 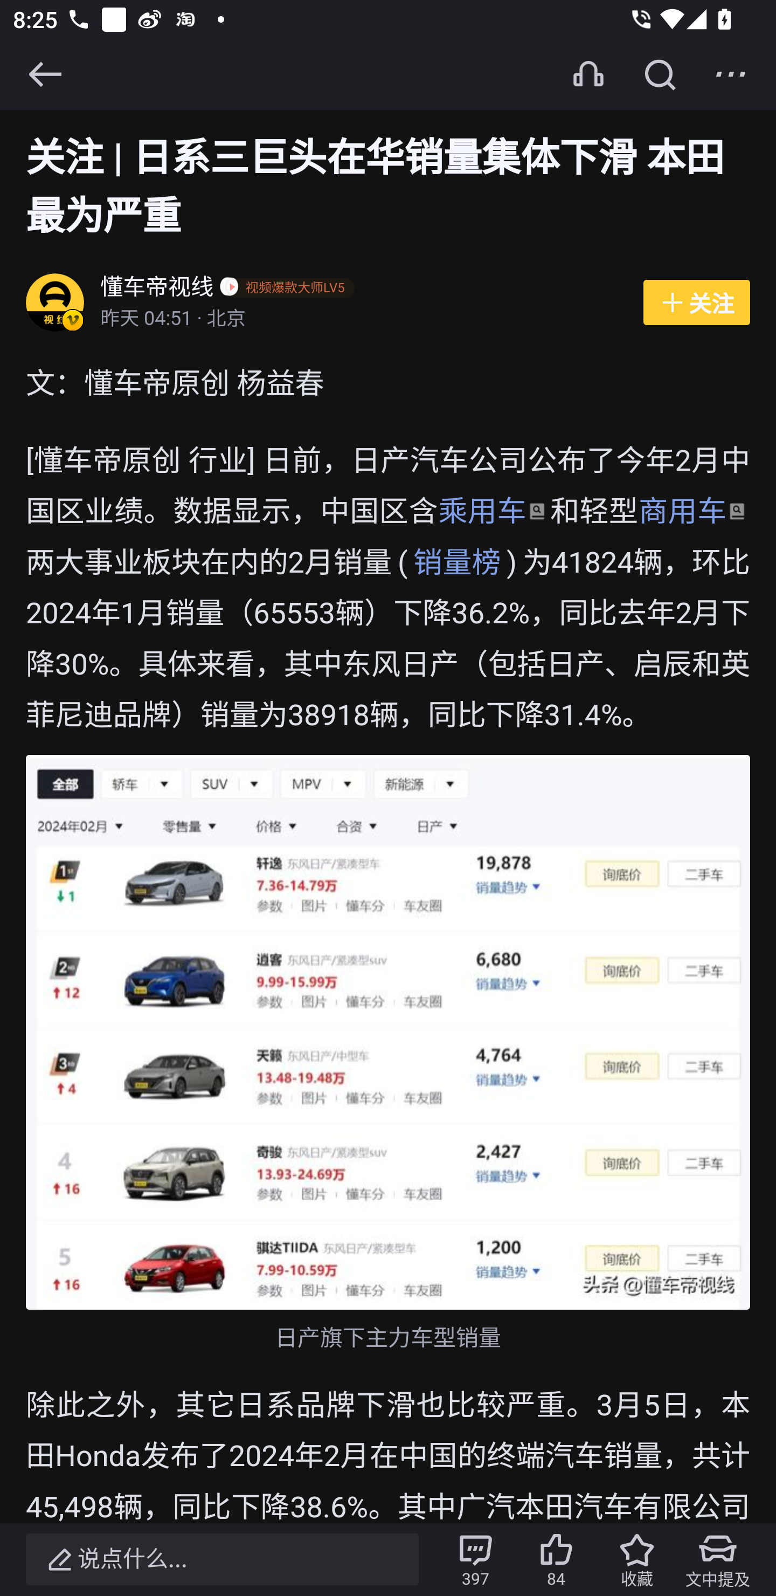 I want to click on b5sRPxZE6ga5ZtDJBQ9thItfzIU, so click(x=388, y=1032).